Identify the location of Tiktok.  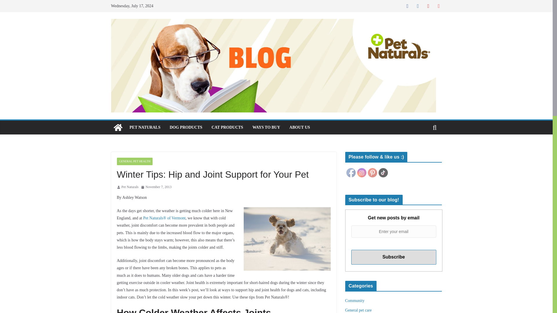
(383, 173).